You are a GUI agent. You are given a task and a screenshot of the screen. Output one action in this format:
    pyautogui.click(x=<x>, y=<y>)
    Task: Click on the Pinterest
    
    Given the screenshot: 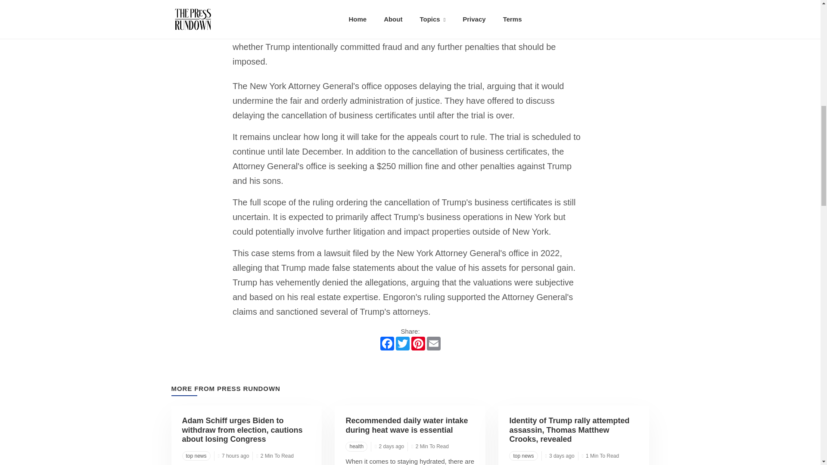 What is the action you would take?
    pyautogui.click(x=418, y=344)
    